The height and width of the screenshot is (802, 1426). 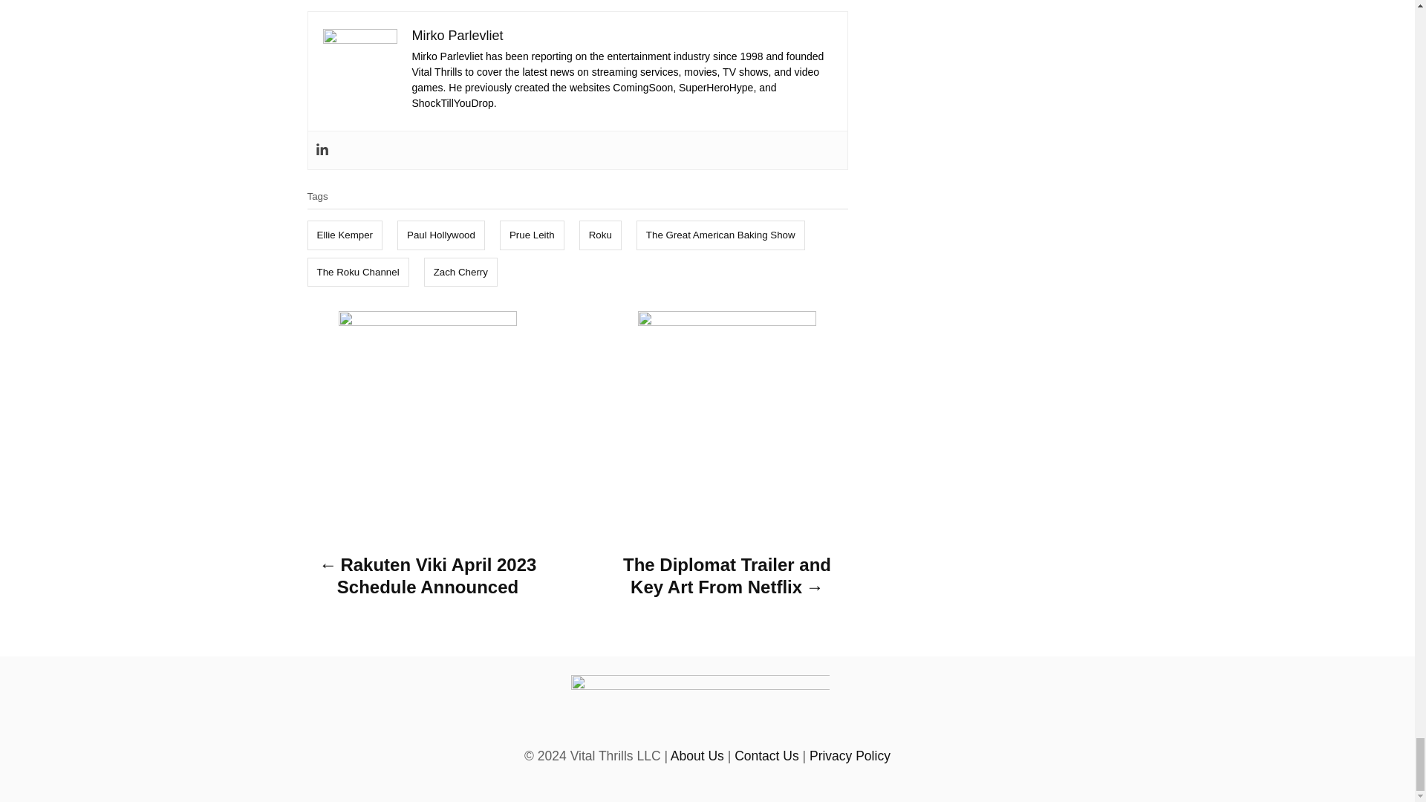 I want to click on Mirko Parlevliet, so click(x=458, y=36).